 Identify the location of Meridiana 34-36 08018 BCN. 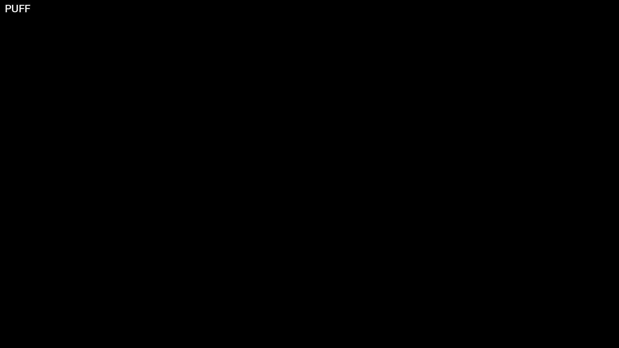
(515, 8).